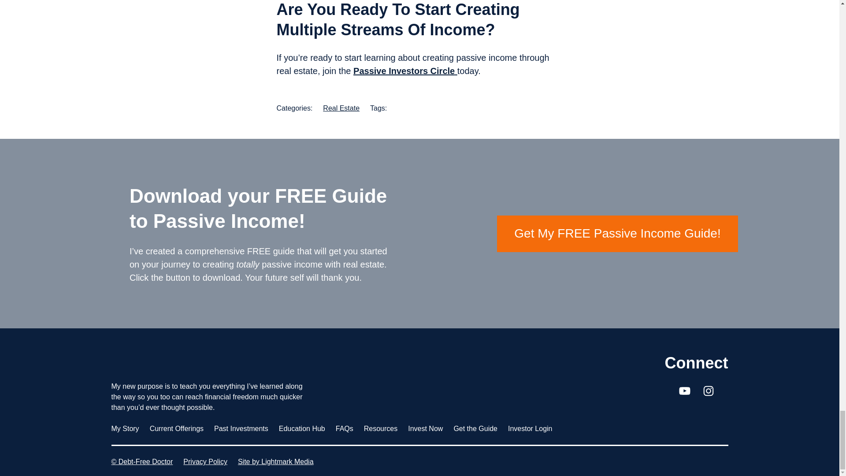 The image size is (846, 476). I want to click on Get My FREE Passive Income Guide!, so click(617, 234).